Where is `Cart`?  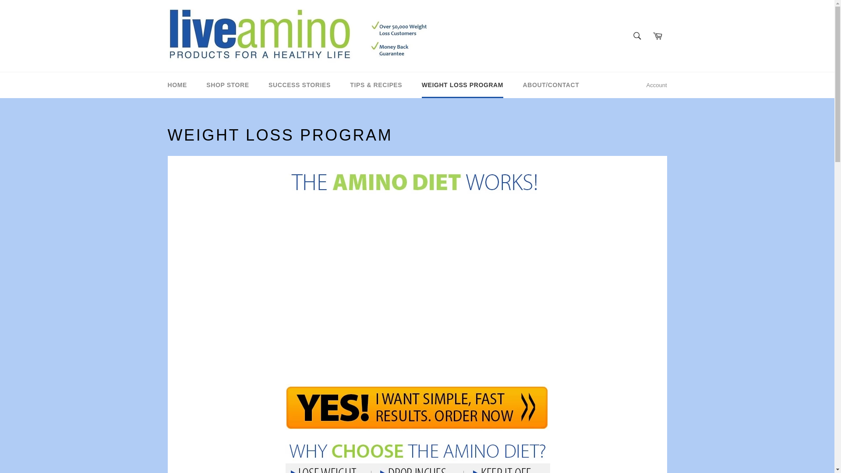 Cart is located at coordinates (657, 35).